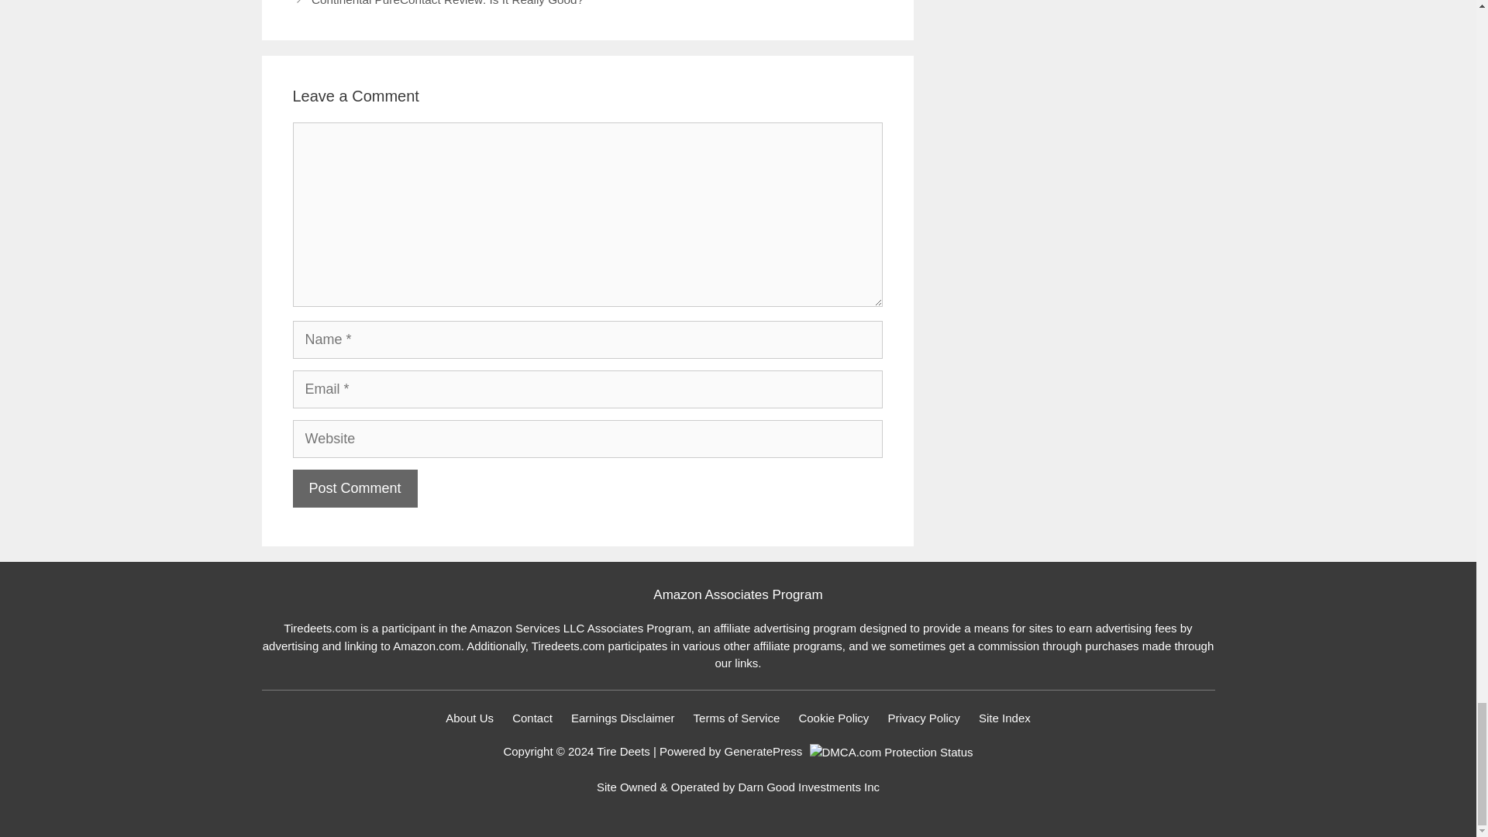  What do you see at coordinates (355, 488) in the screenshot?
I see `Post Comment` at bounding box center [355, 488].